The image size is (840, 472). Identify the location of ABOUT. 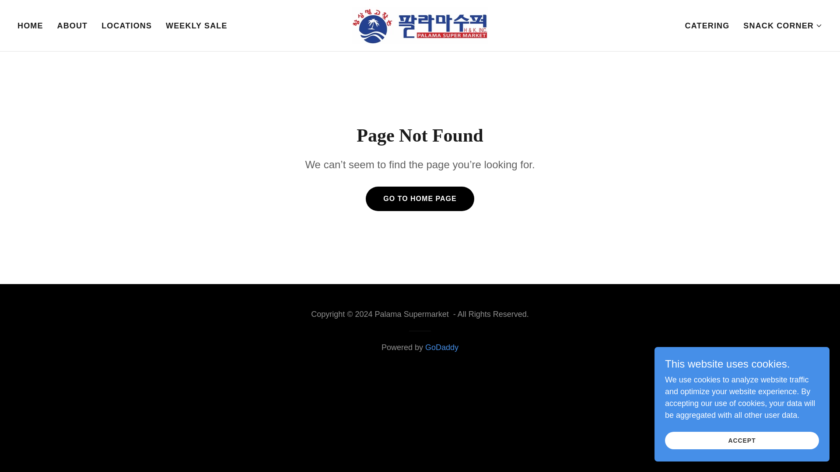
(73, 25).